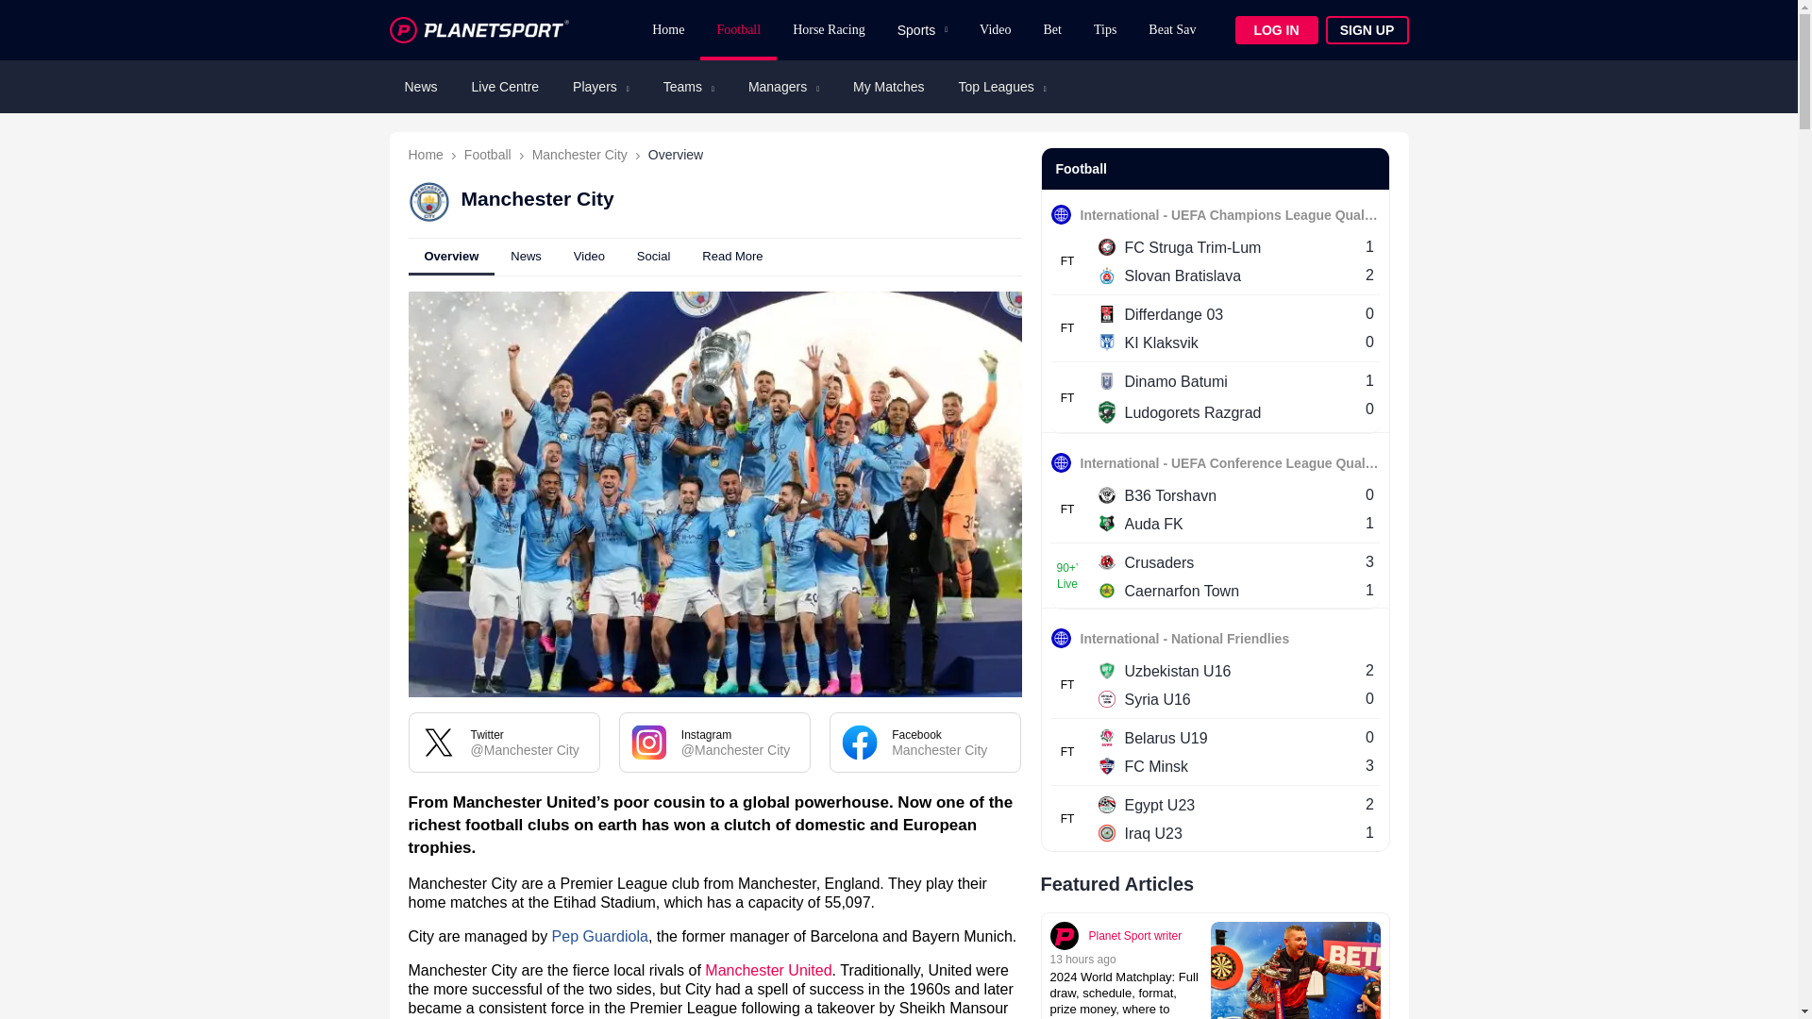 This screenshot has width=1812, height=1019. I want to click on News, so click(420, 87).